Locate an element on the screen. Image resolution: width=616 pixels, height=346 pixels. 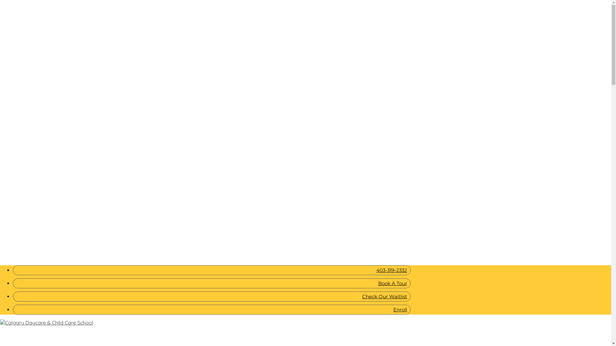
Enroll is located at coordinates (212, 309).